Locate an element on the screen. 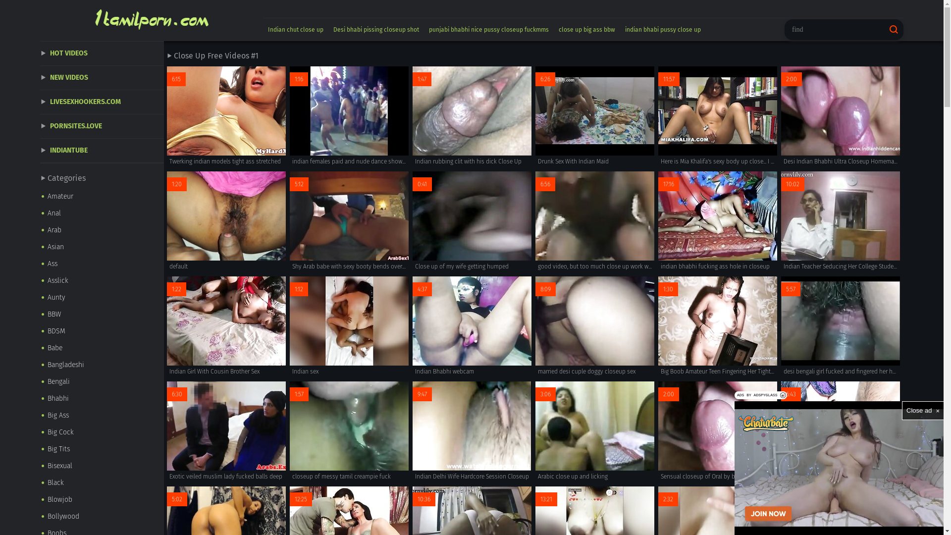 The width and height of the screenshot is (951, 535). Blowjob is located at coordinates (102, 500).